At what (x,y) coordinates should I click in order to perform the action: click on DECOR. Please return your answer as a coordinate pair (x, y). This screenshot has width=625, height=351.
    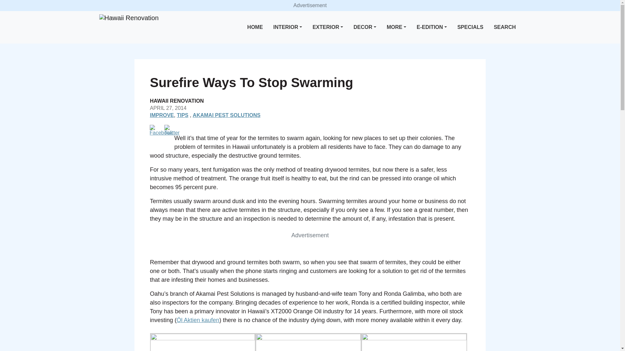
    Looking at the image, I should click on (365, 27).